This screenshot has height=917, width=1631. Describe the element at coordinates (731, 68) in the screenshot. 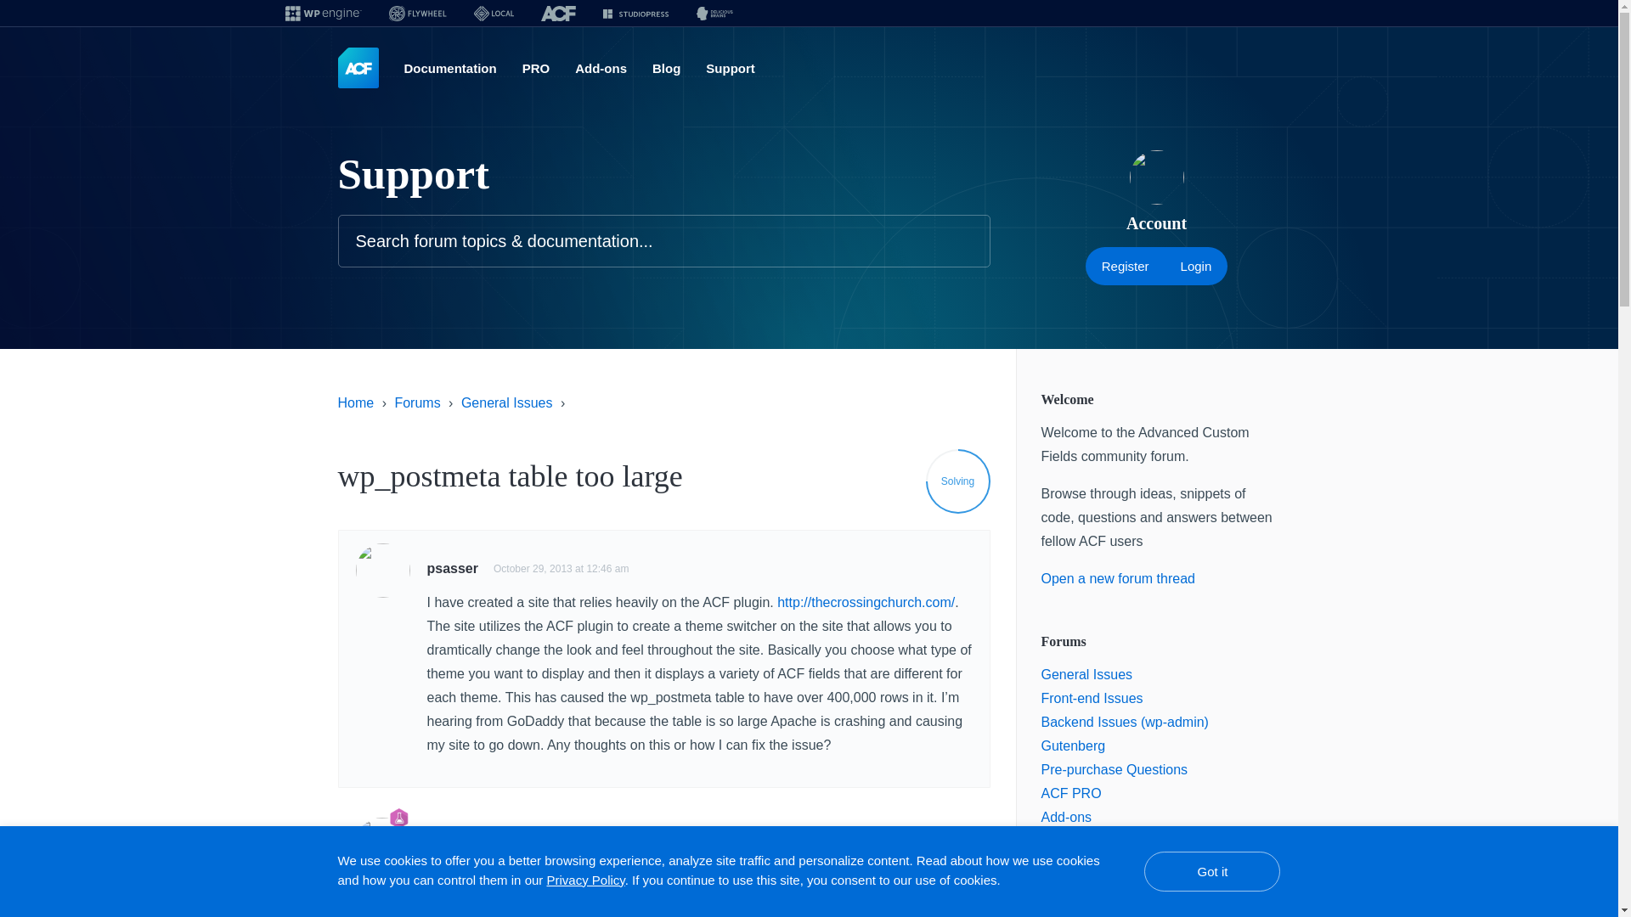

I see `Support` at that location.